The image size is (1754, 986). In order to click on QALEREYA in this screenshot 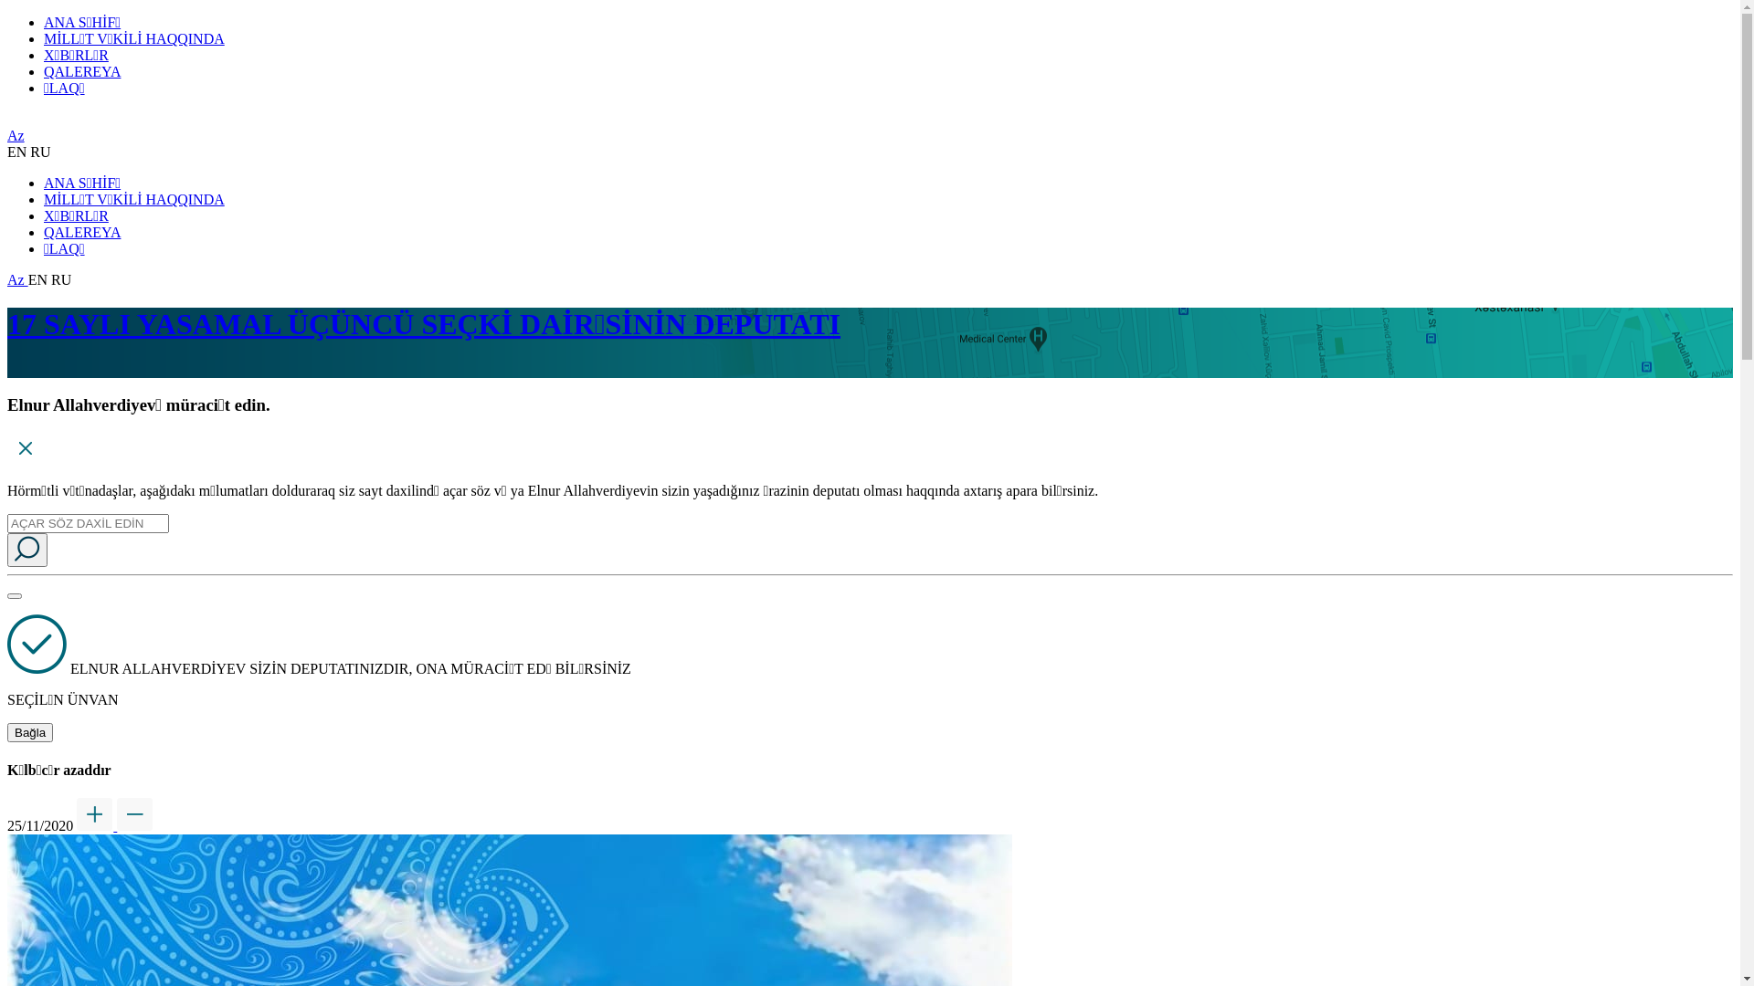, I will do `click(82, 71)`.